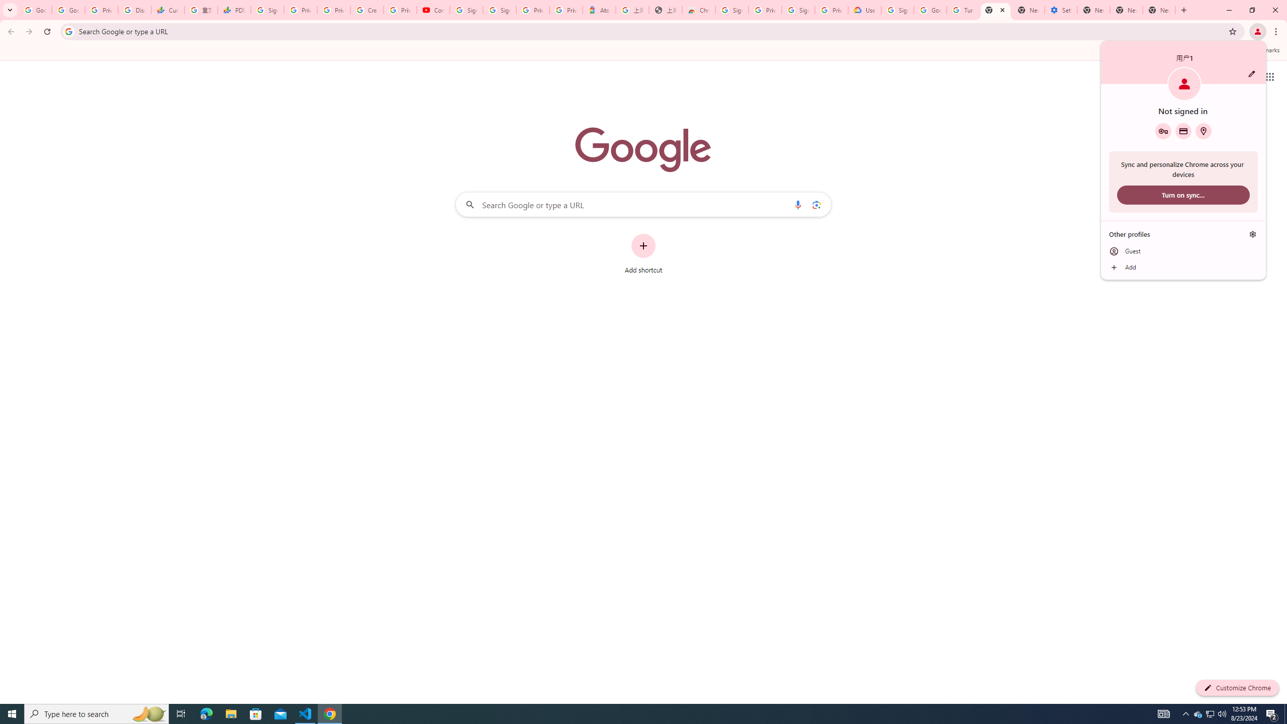 The height and width of the screenshot is (724, 1287). What do you see at coordinates (643, 254) in the screenshot?
I see `Add shortcut` at bounding box center [643, 254].